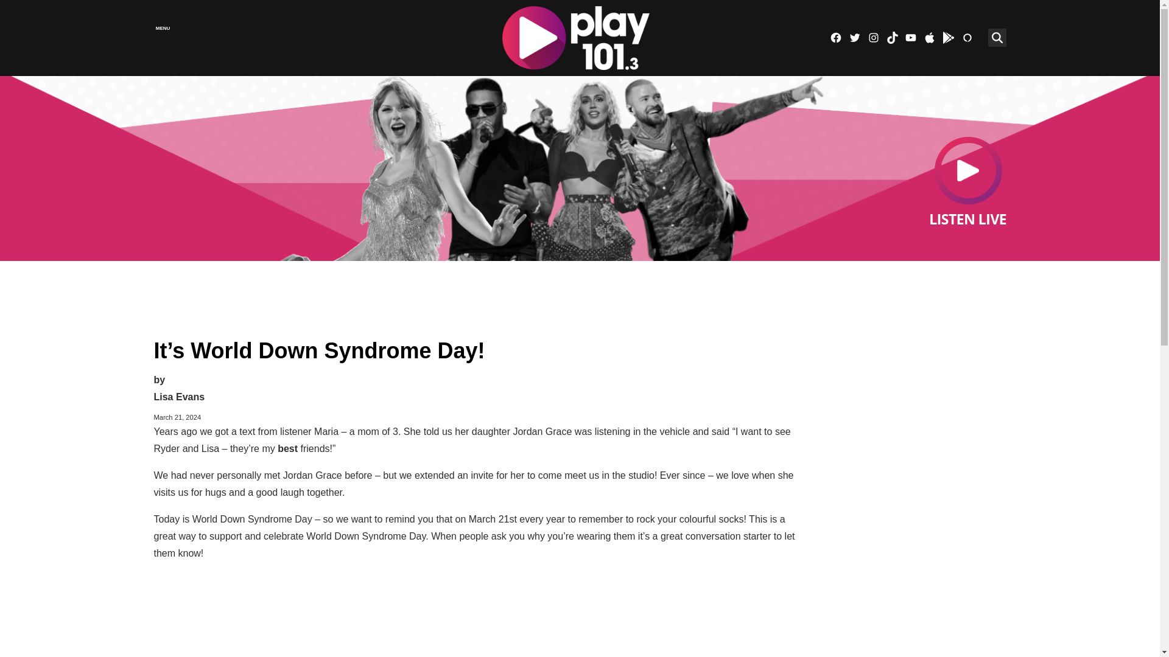 Image resolution: width=1169 pixels, height=657 pixels. I want to click on Apple Store, so click(929, 38).